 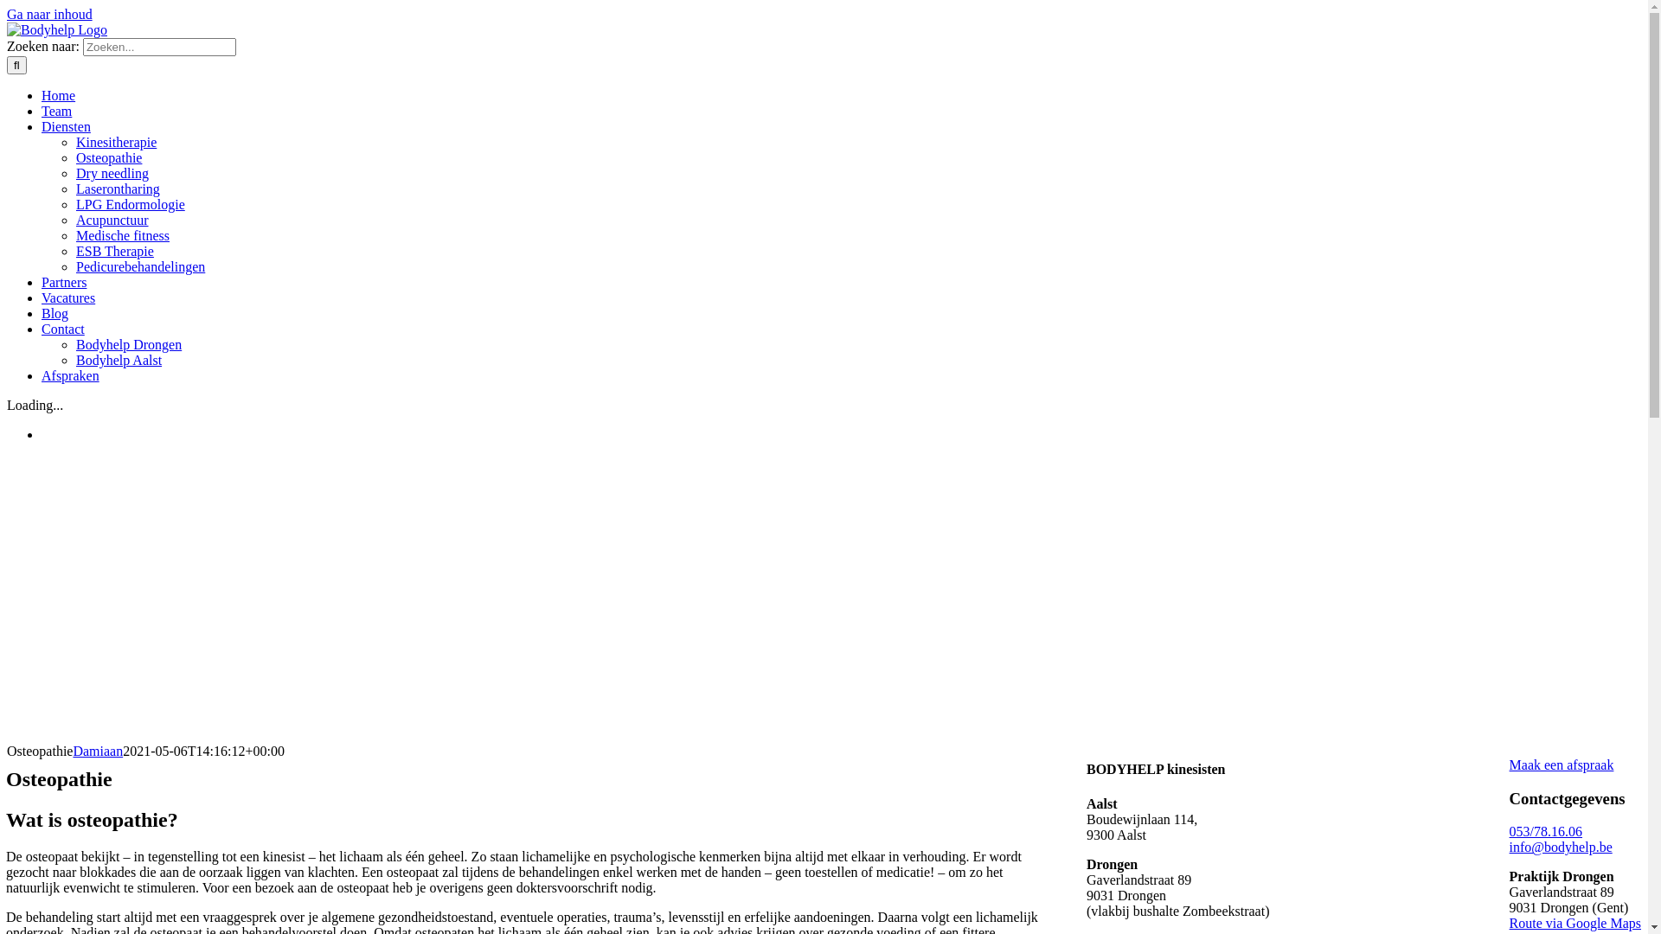 What do you see at coordinates (57, 111) in the screenshot?
I see `Team` at bounding box center [57, 111].